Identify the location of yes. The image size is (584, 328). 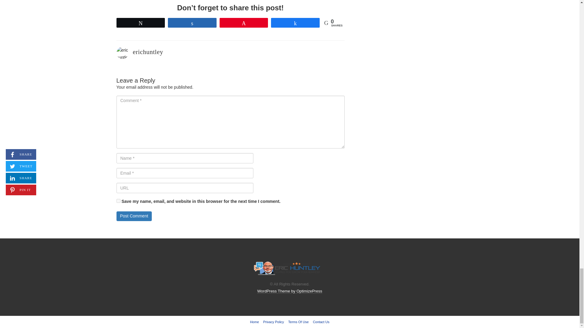
(118, 201).